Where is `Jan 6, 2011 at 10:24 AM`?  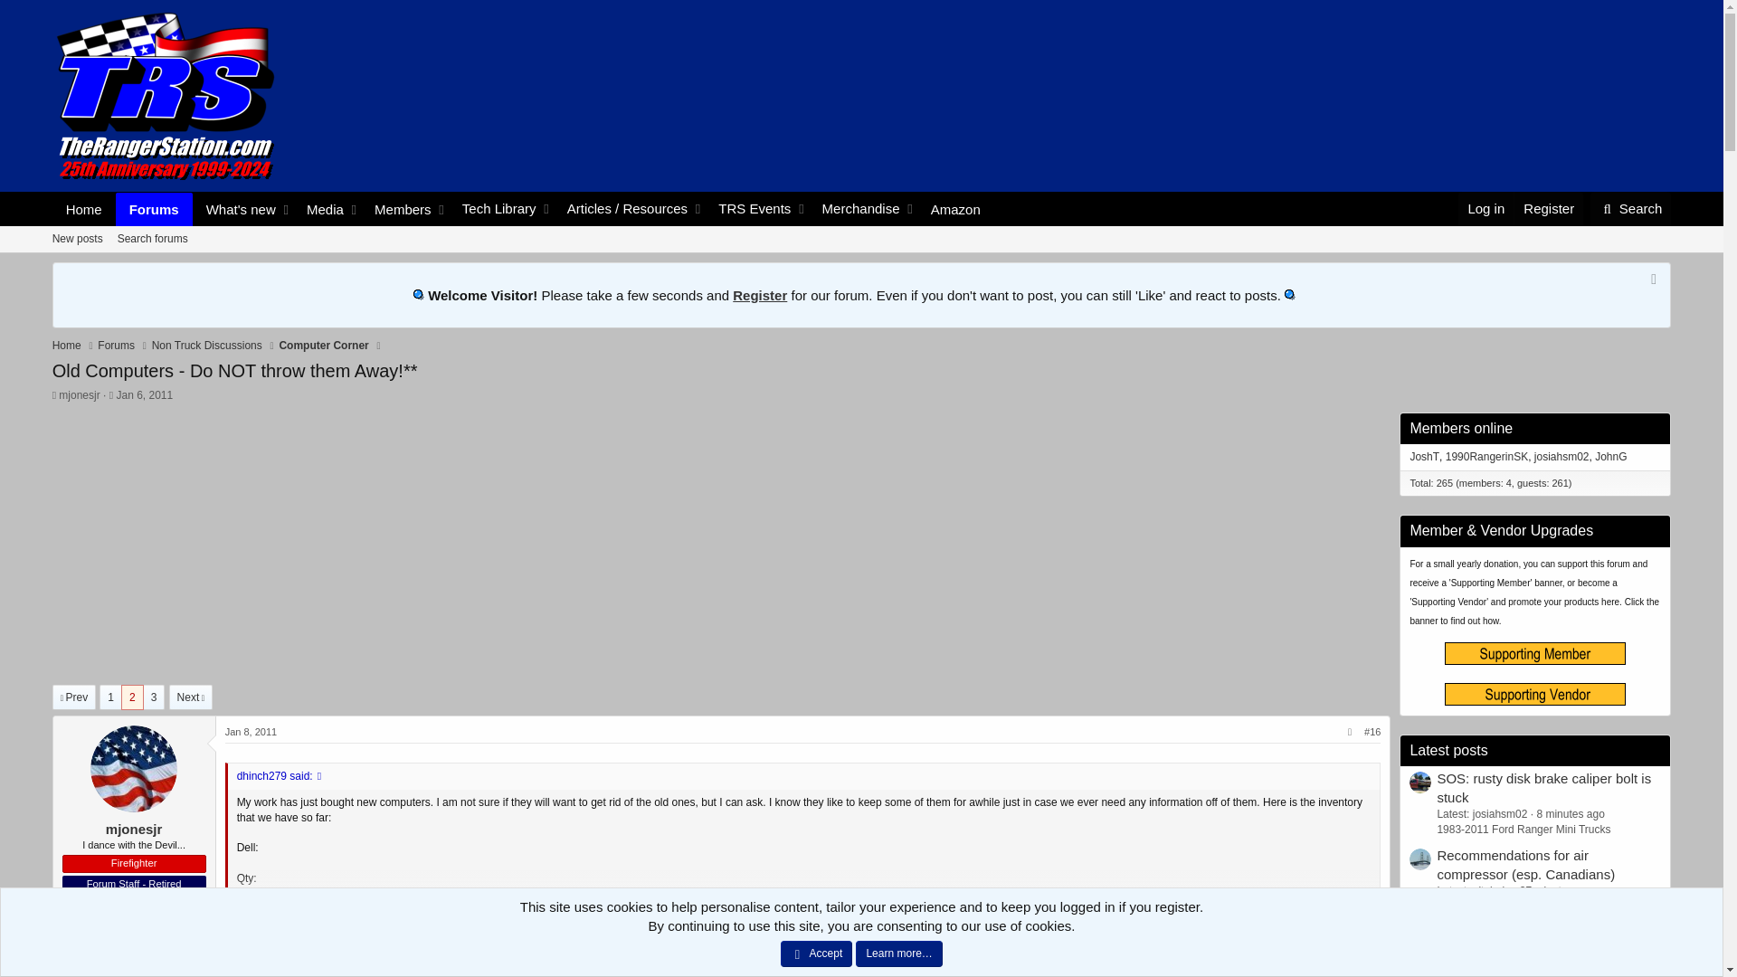 Jan 6, 2011 at 10:24 AM is located at coordinates (144, 394).